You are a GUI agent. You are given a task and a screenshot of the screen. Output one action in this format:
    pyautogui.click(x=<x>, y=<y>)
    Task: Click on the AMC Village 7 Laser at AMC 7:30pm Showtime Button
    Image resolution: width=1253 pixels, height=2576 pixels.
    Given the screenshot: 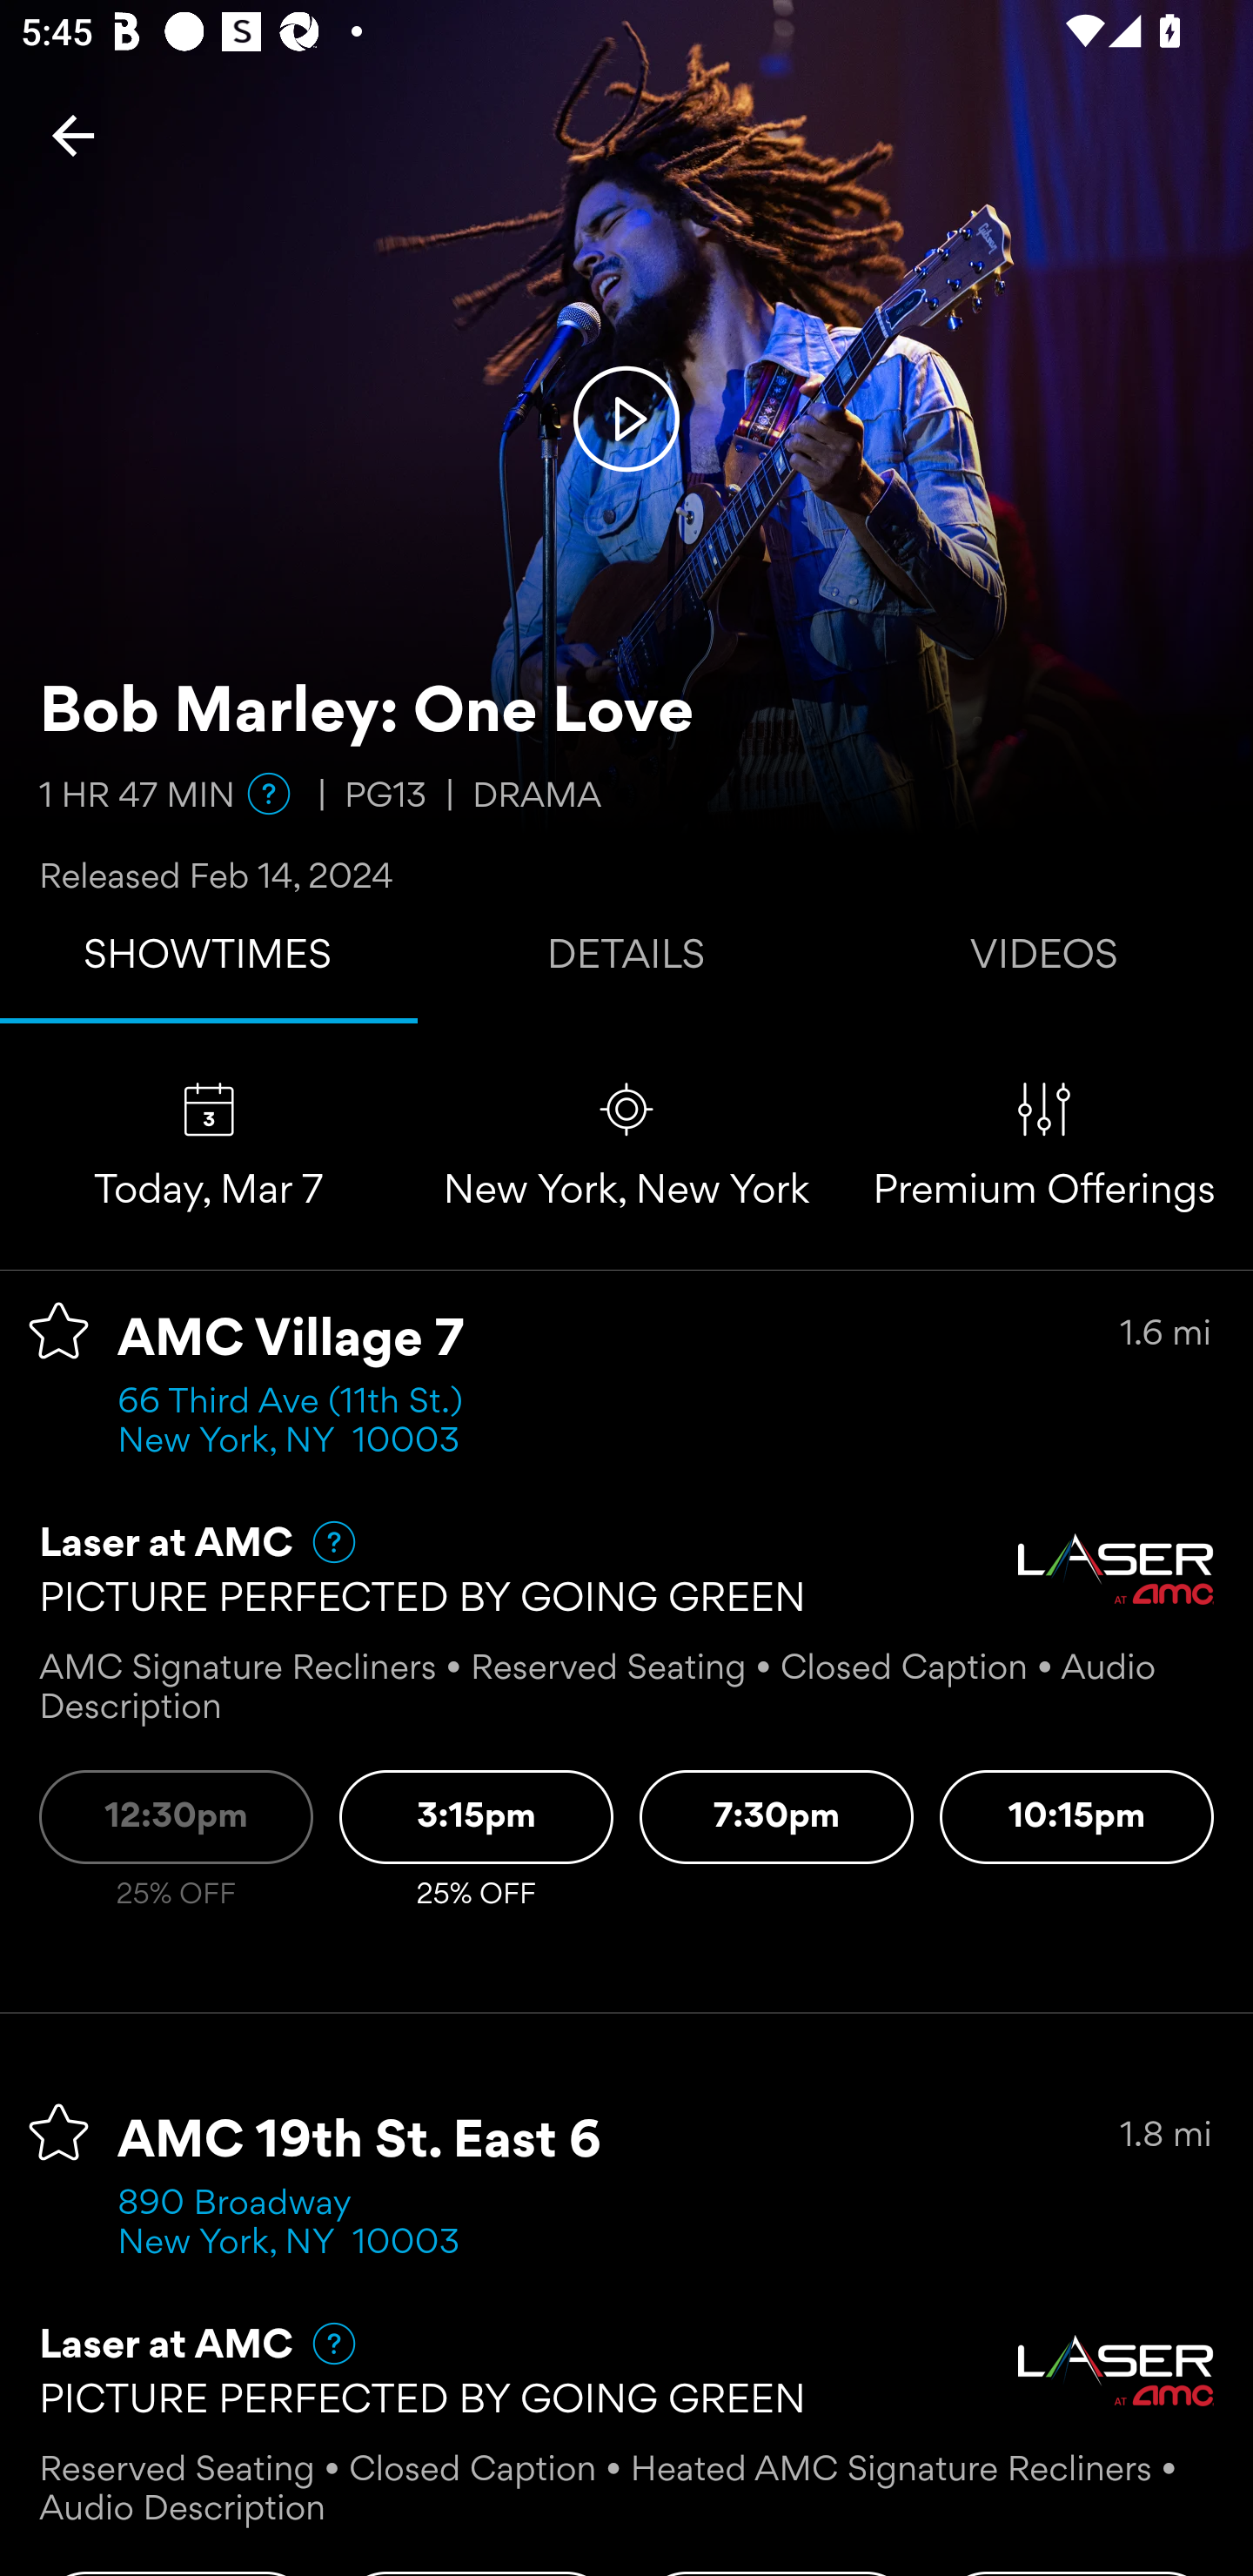 What is the action you would take?
    pyautogui.click(x=776, y=1817)
    